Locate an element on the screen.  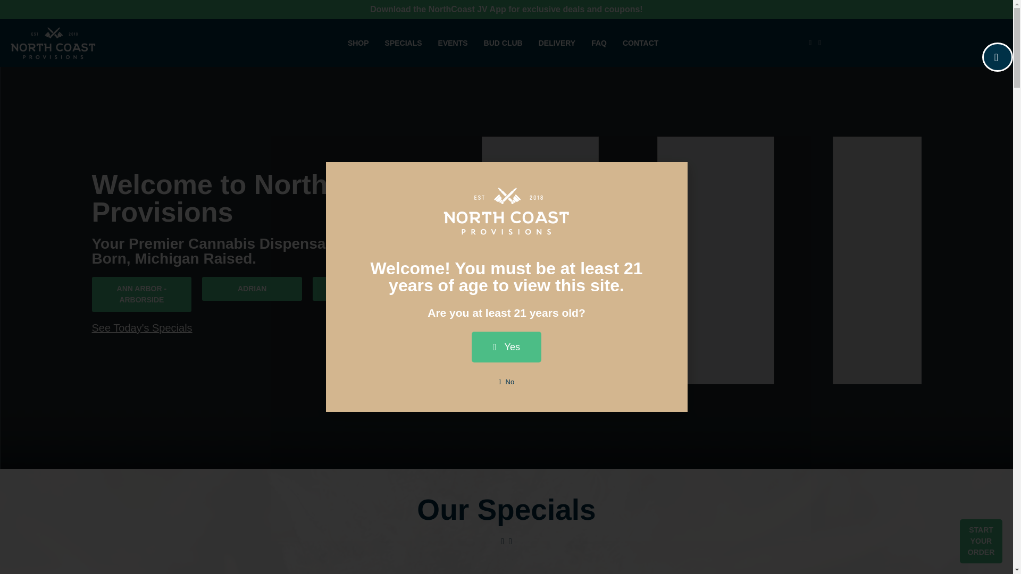
SAULT STE MARIE is located at coordinates (362, 288).